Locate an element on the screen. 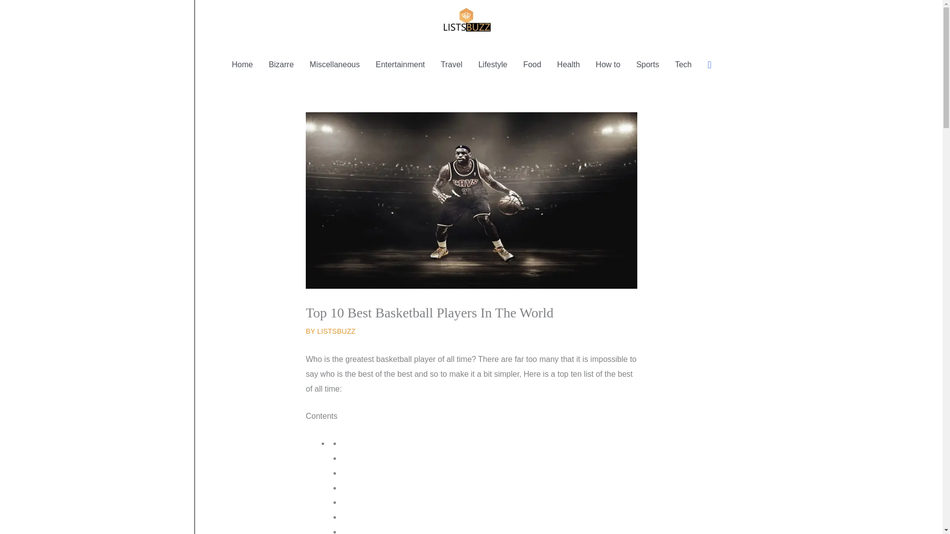  How to is located at coordinates (608, 65).